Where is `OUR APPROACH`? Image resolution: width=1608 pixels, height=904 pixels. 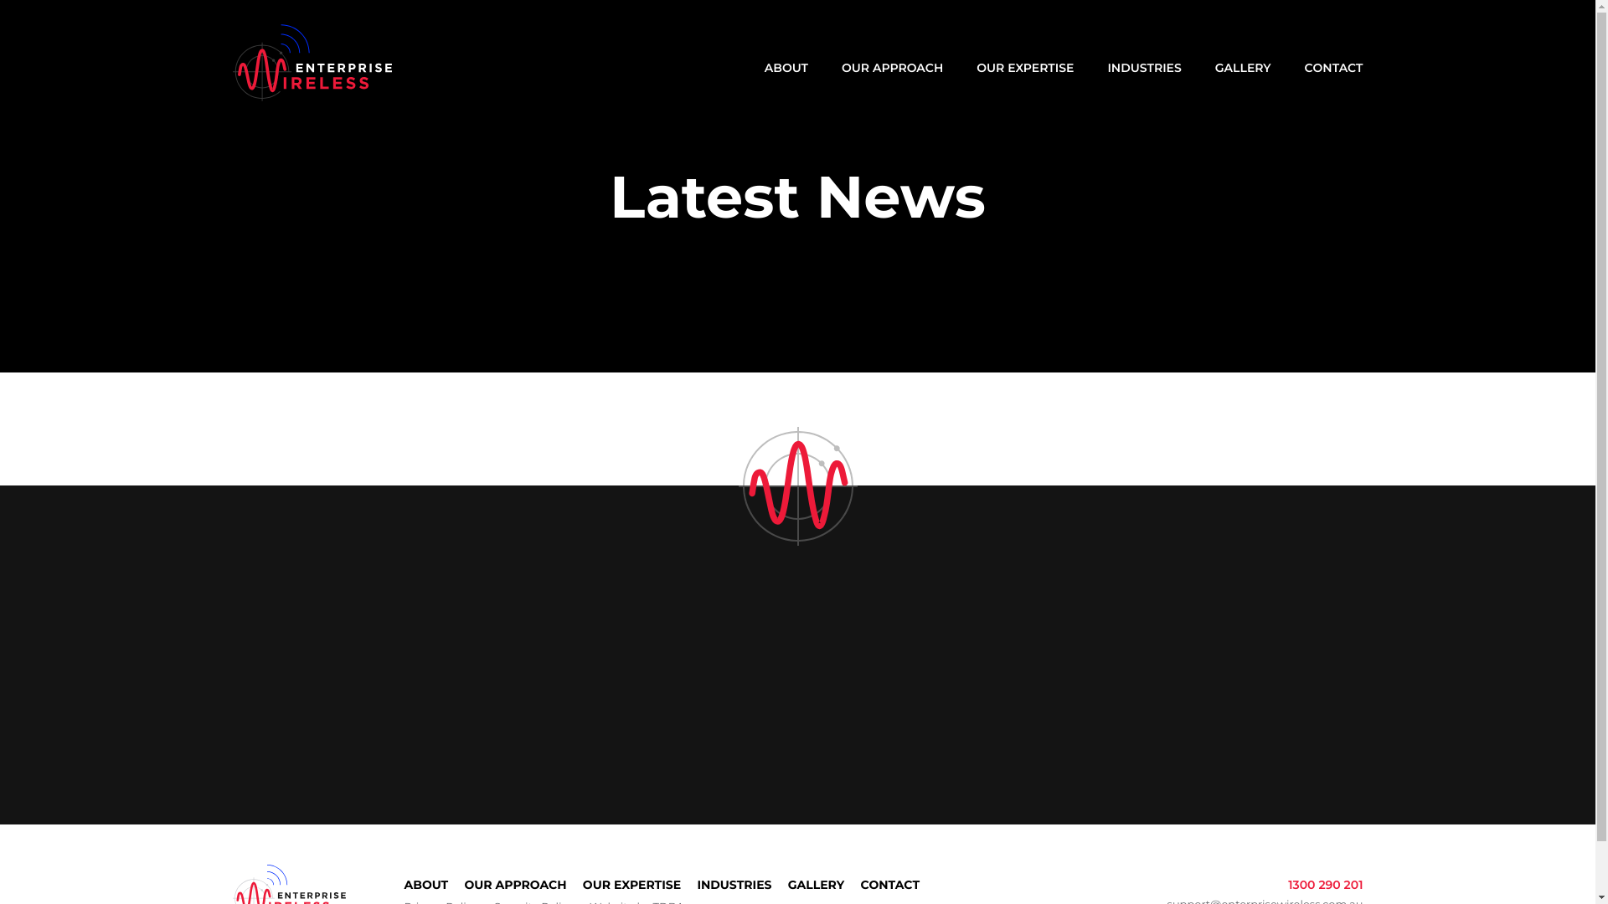 OUR APPROACH is located at coordinates (515, 885).